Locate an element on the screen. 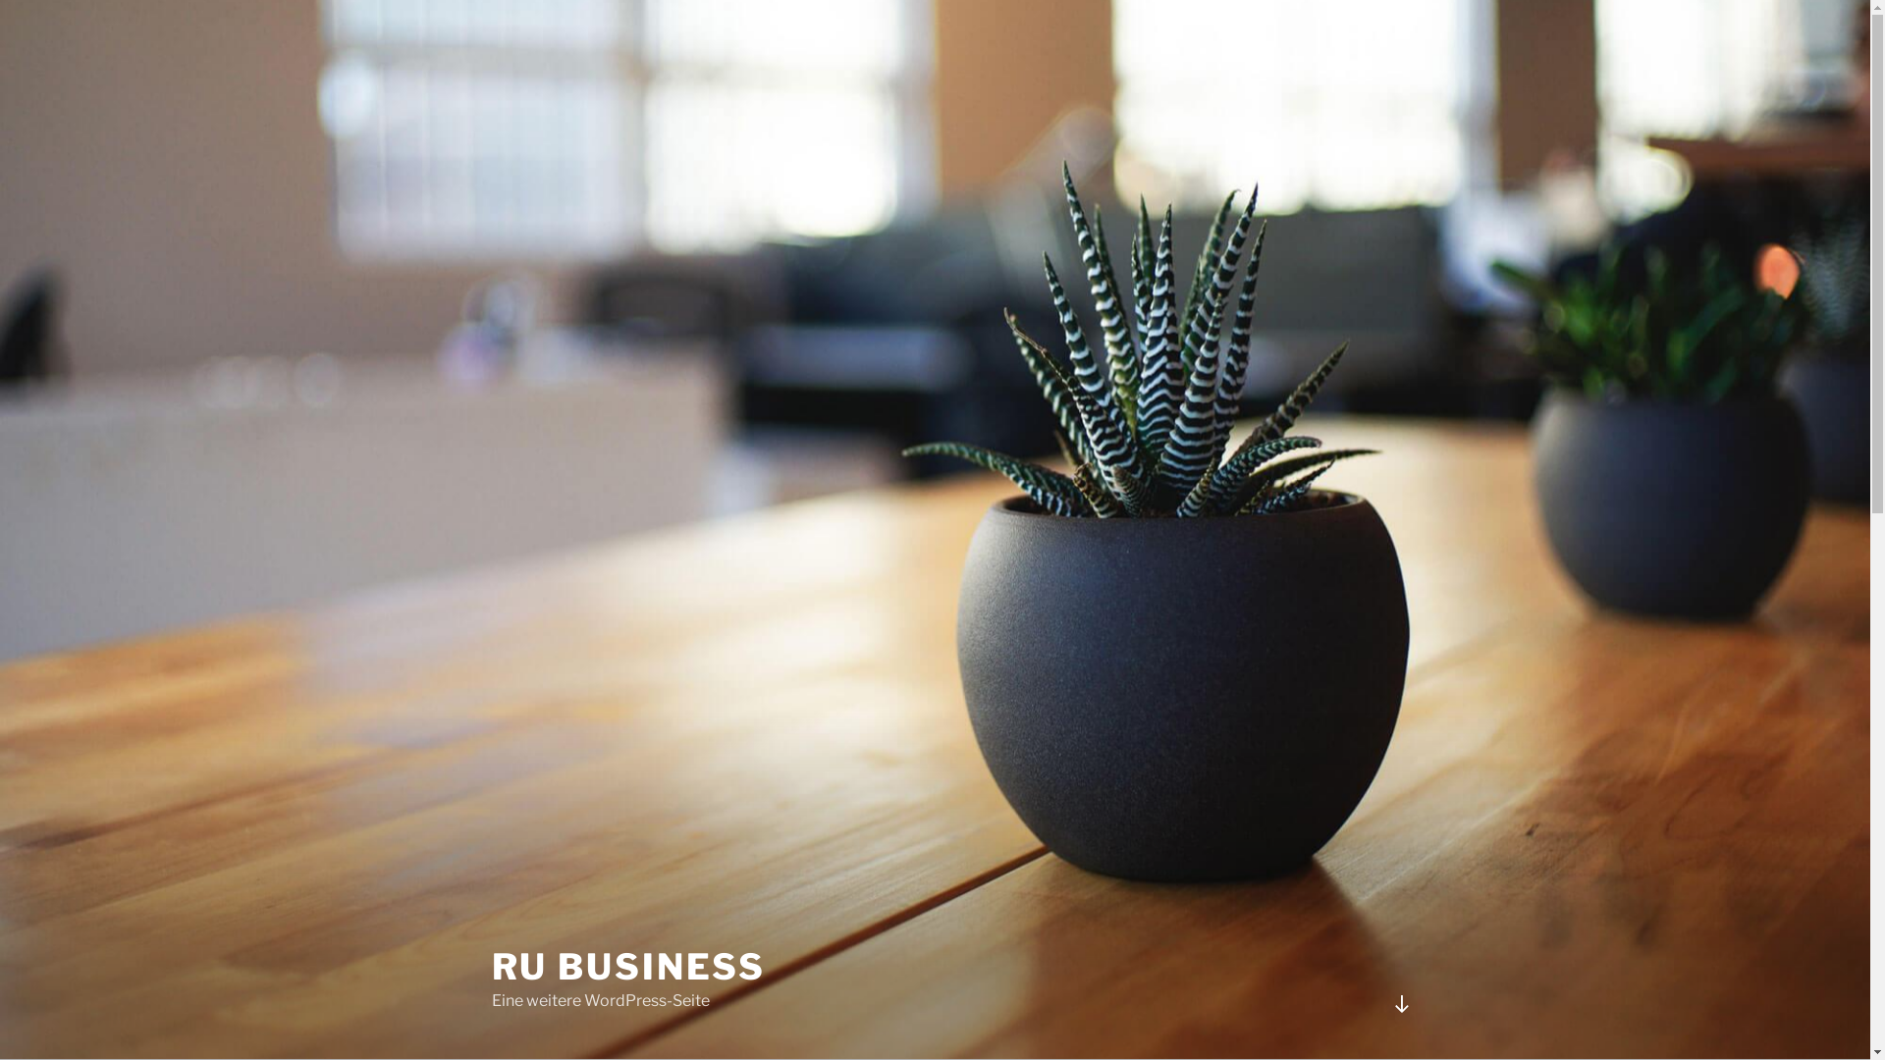 This screenshot has width=1885, height=1060. RU BUSINESS is located at coordinates (628, 967).